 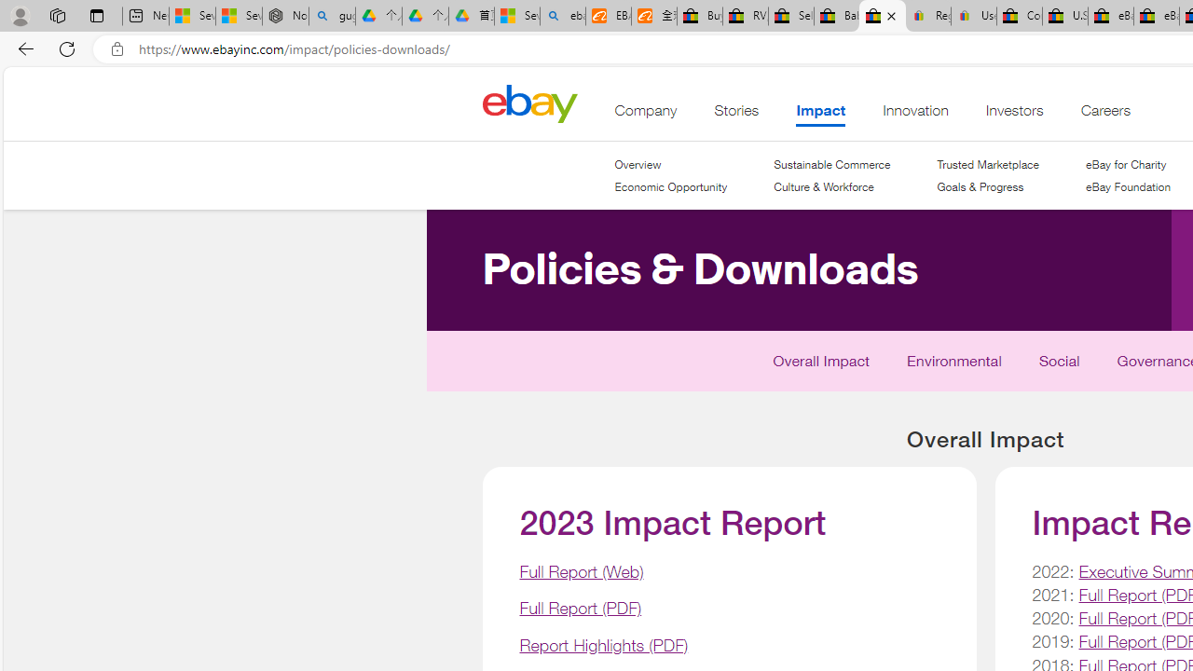 What do you see at coordinates (1020, 17) in the screenshot?
I see `Consumer Health Data Privacy Policy - eBay Inc.` at bounding box center [1020, 17].